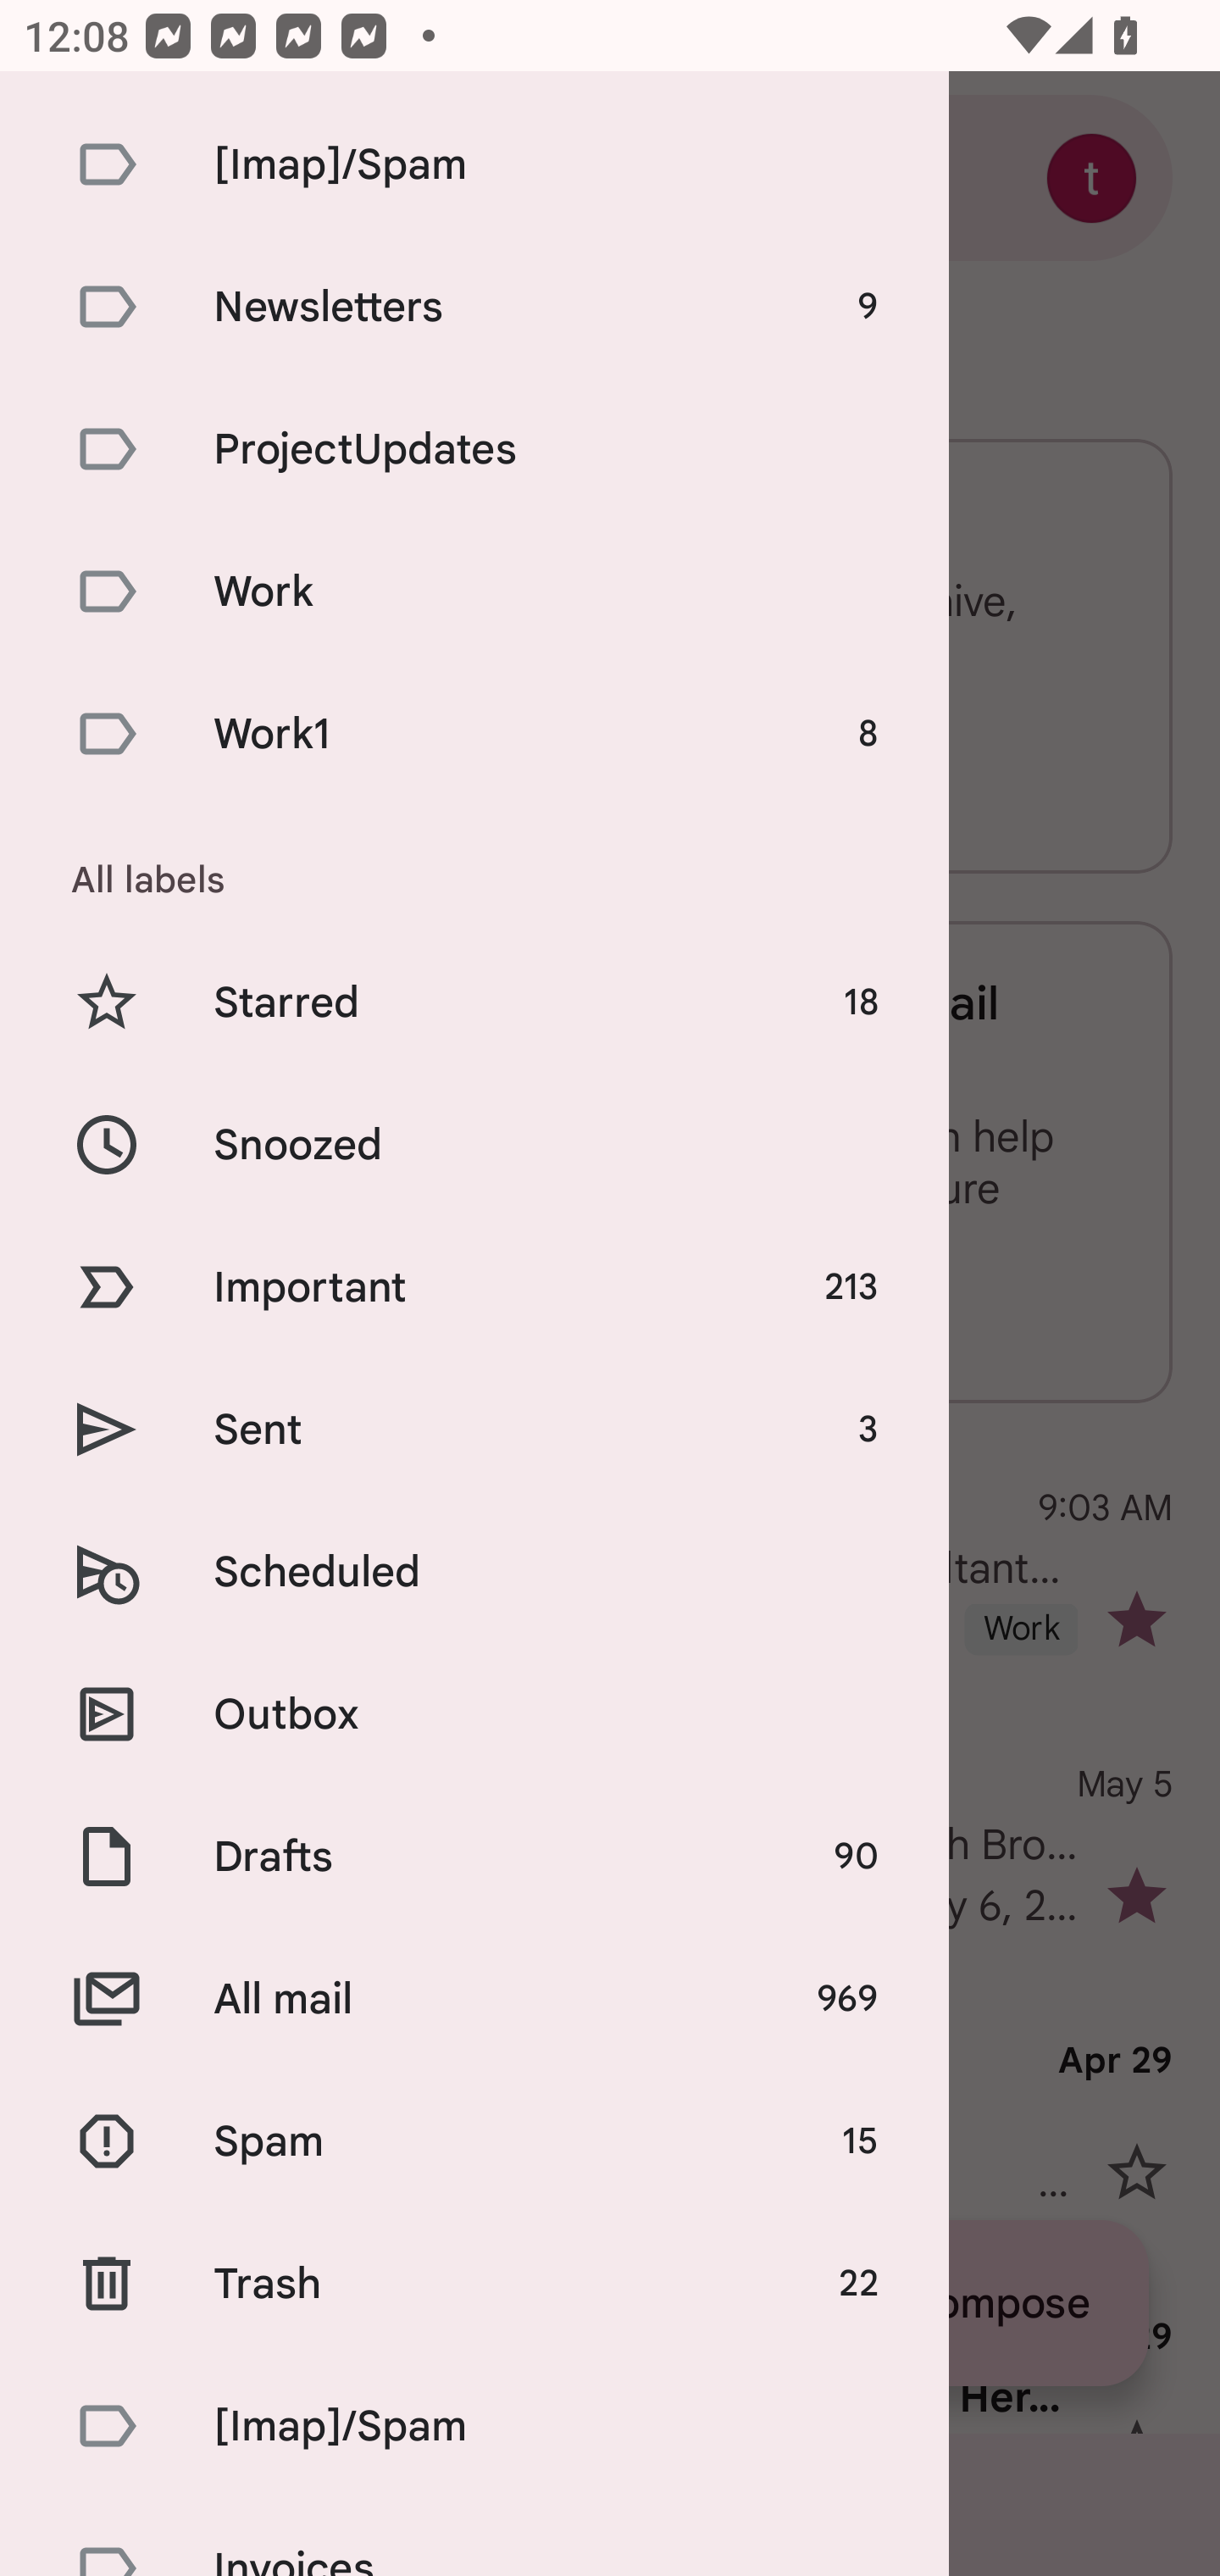  Describe the element at coordinates (474, 732) in the screenshot. I see `Work1 8` at that location.